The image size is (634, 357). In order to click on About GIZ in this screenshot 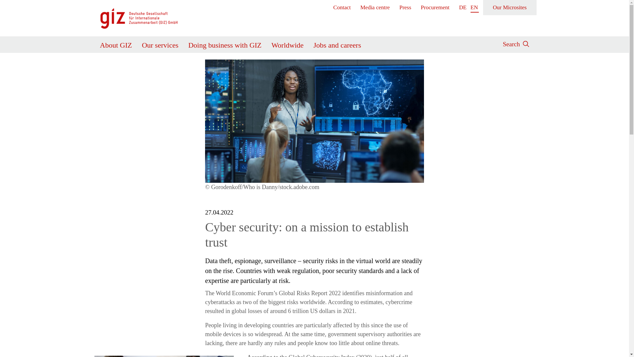, I will do `click(116, 44)`.